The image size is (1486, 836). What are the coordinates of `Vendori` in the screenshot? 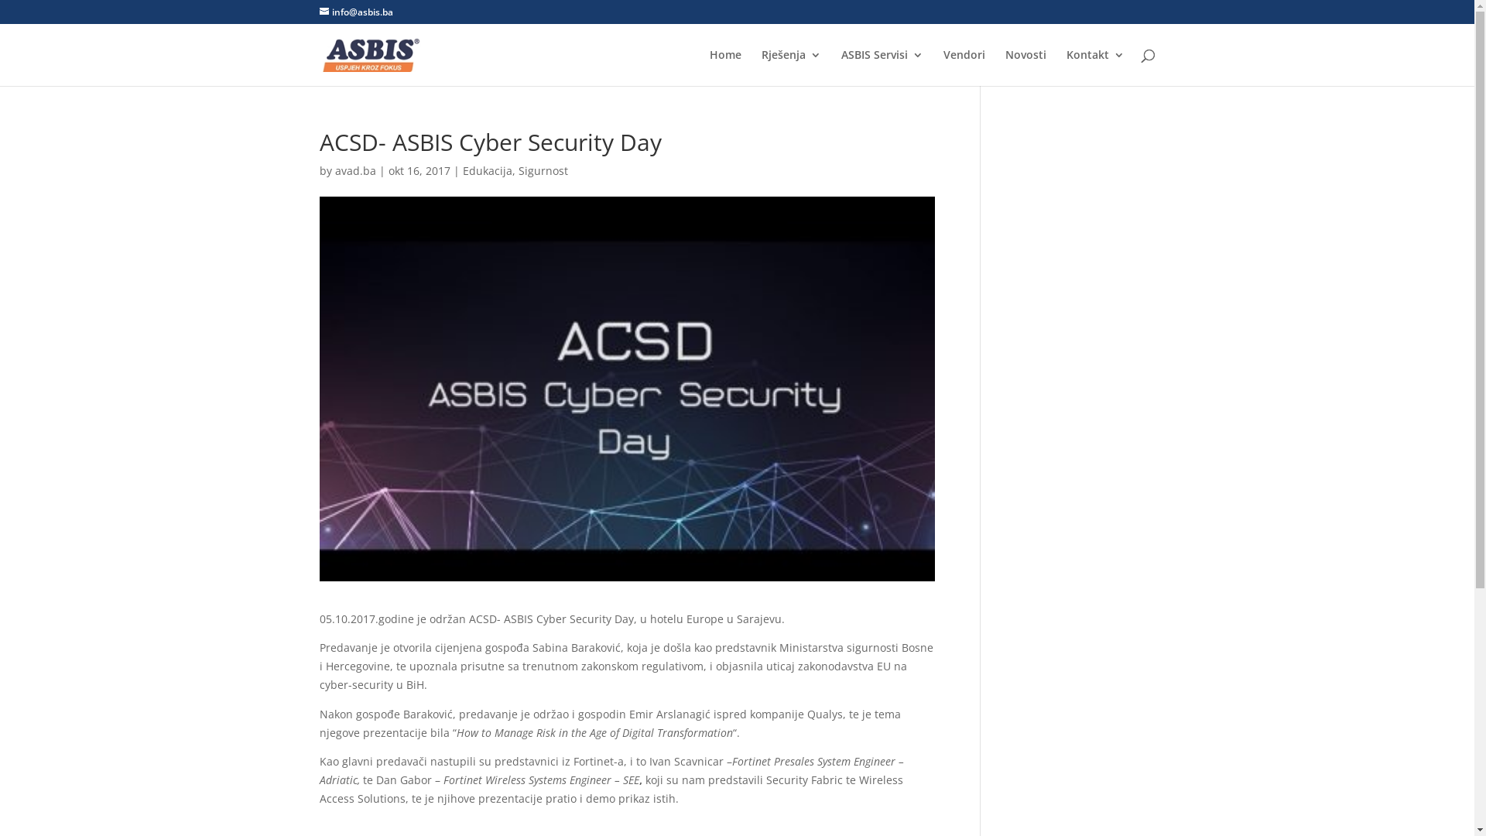 It's located at (964, 68).